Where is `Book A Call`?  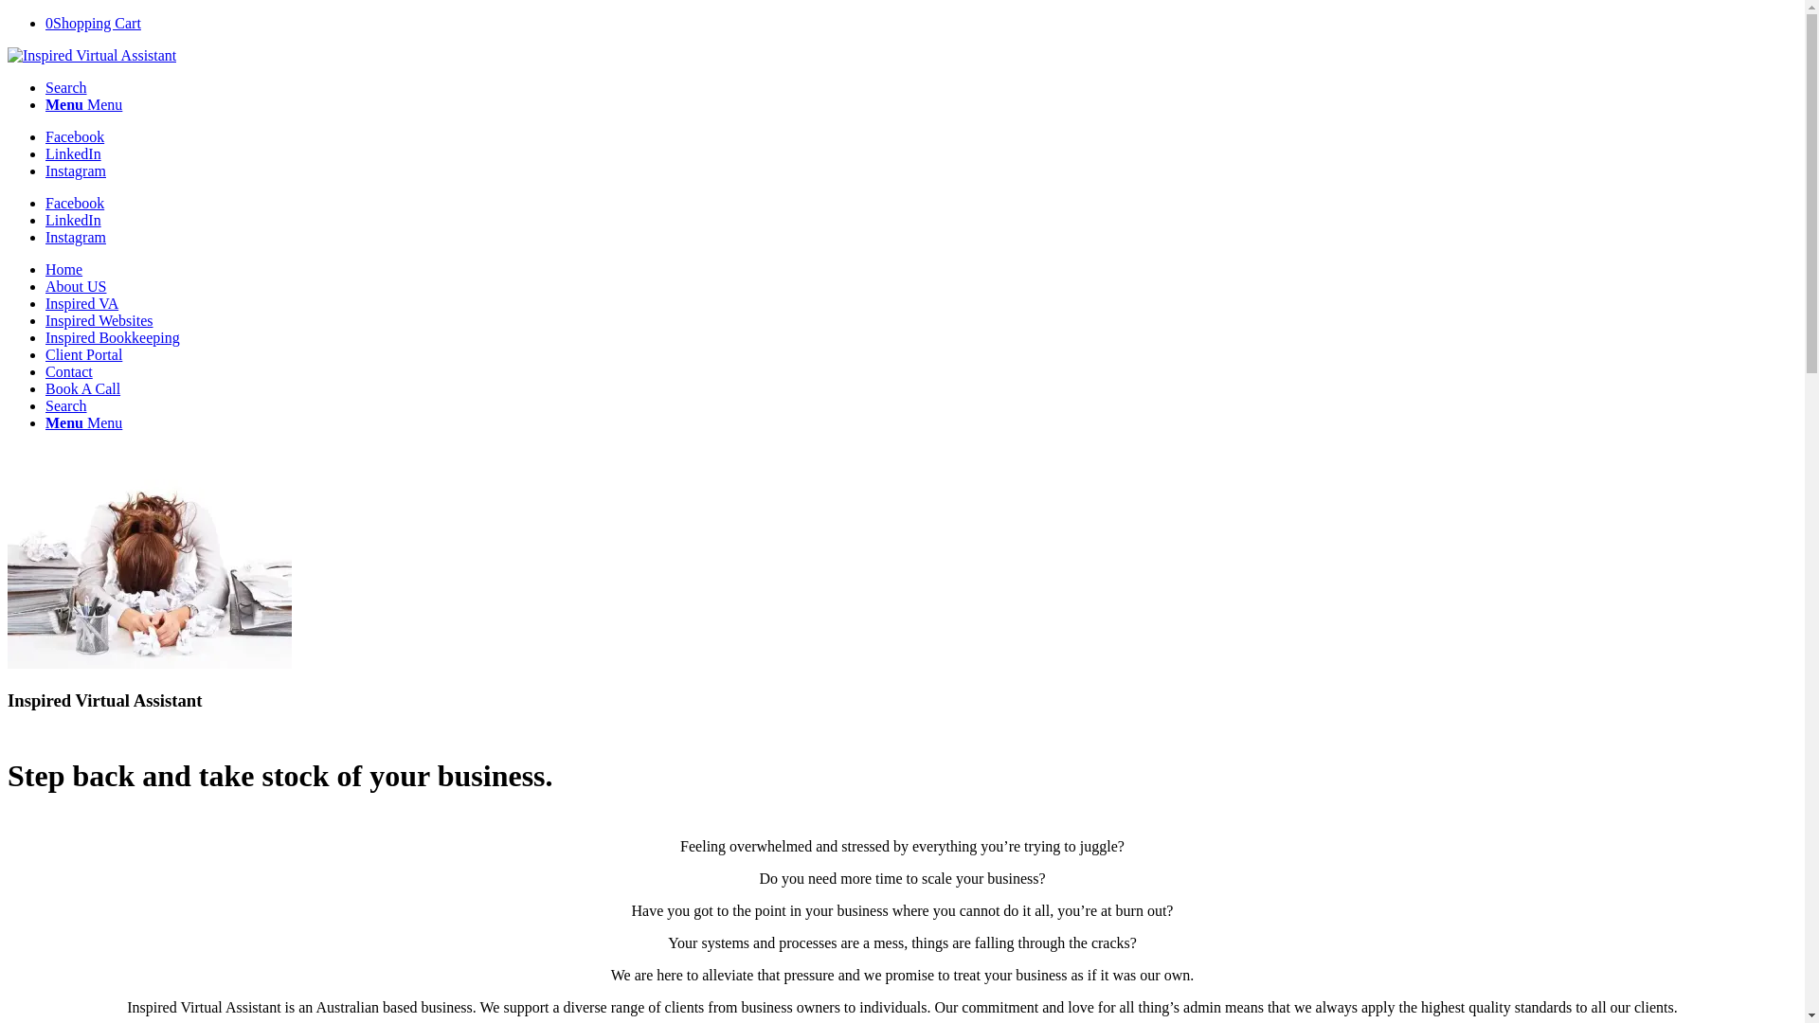
Book A Call is located at coordinates (83, 388).